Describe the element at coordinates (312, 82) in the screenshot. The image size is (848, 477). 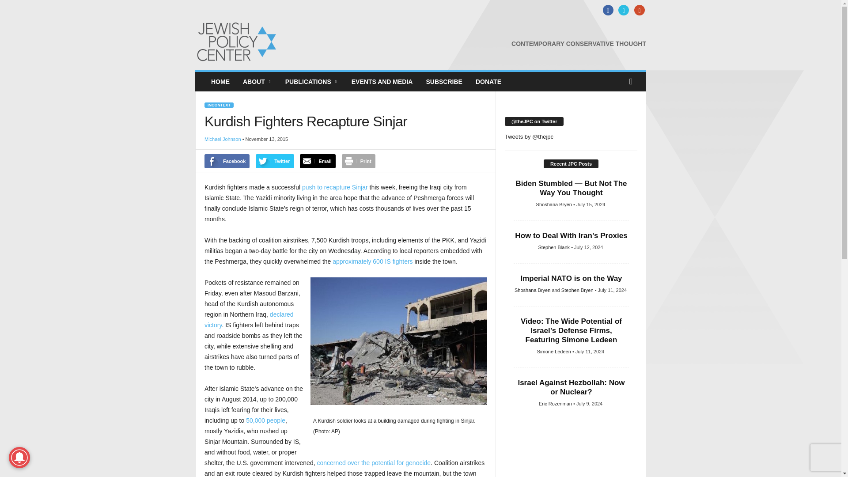
I see `PUBLICATIONS` at that location.